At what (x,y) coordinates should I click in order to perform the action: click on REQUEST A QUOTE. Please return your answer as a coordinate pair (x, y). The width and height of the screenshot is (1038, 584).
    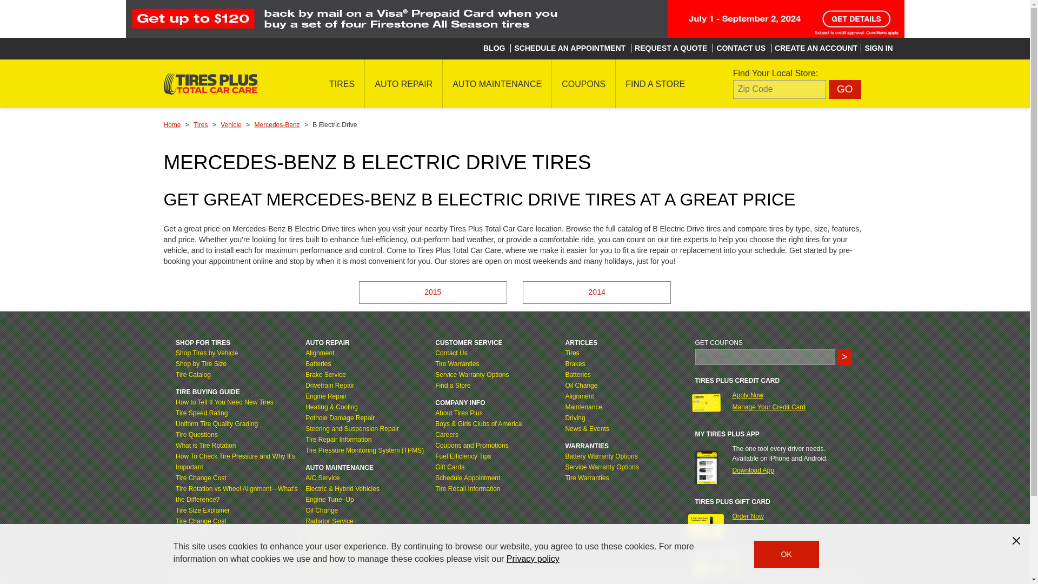
    Looking at the image, I should click on (670, 48).